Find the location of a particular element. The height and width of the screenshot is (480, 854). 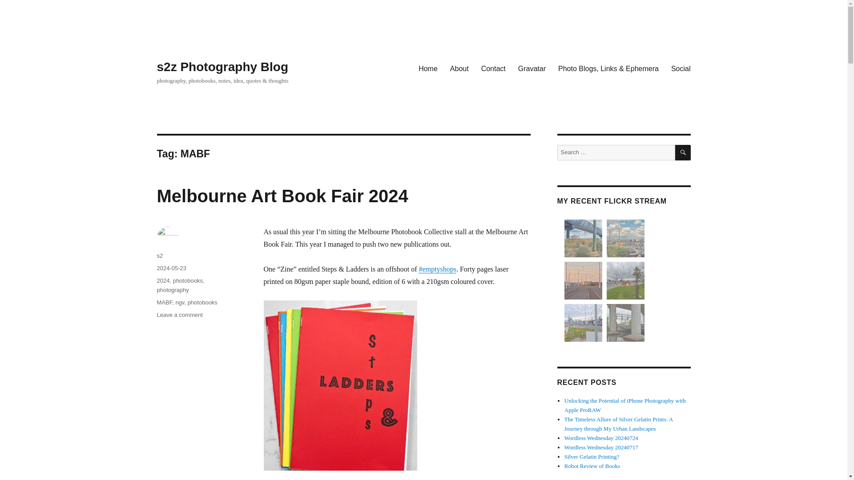

Laverton, Melbourne, Victoria, Australia. 2022 is located at coordinates (583, 238).